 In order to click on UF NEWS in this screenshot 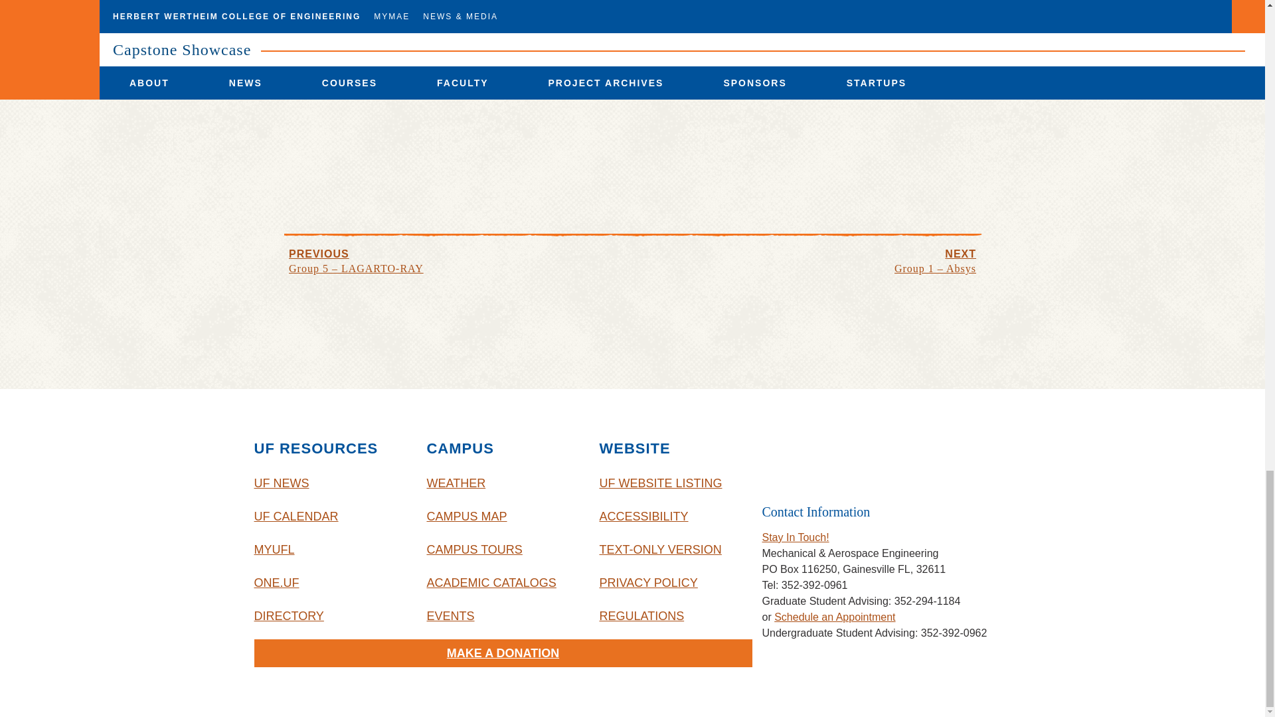, I will do `click(330, 483)`.